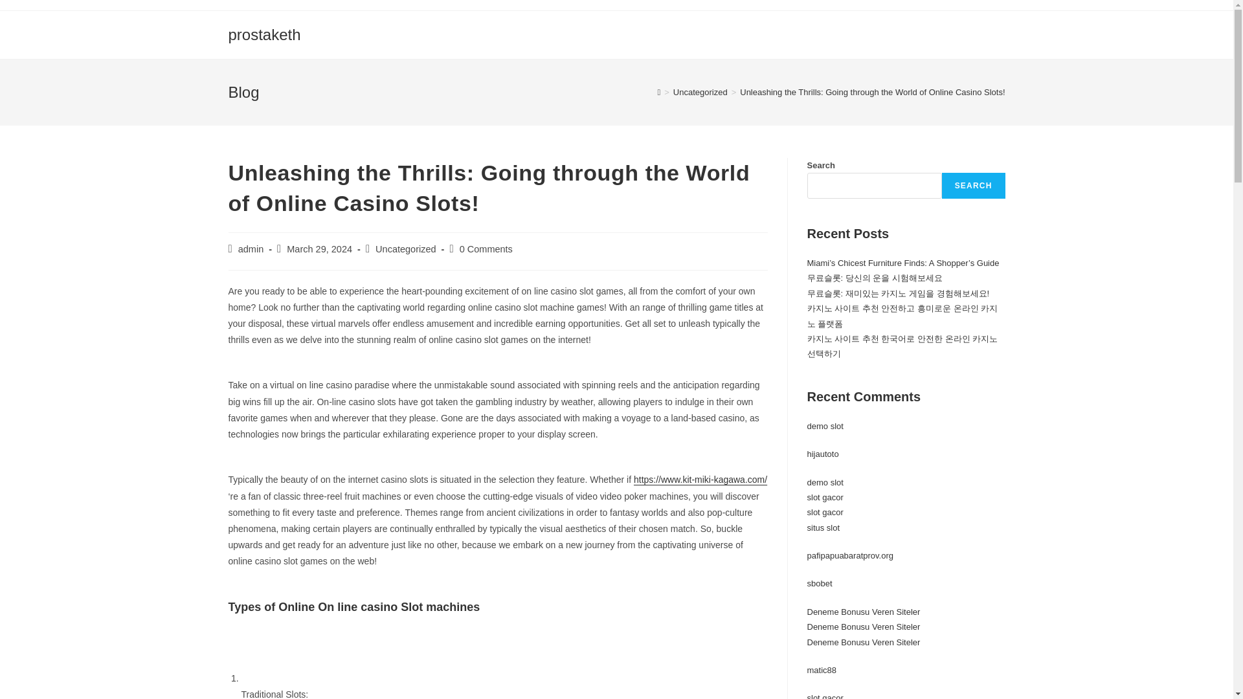 Image resolution: width=1243 pixels, height=699 pixels. I want to click on slot gacor, so click(825, 513).